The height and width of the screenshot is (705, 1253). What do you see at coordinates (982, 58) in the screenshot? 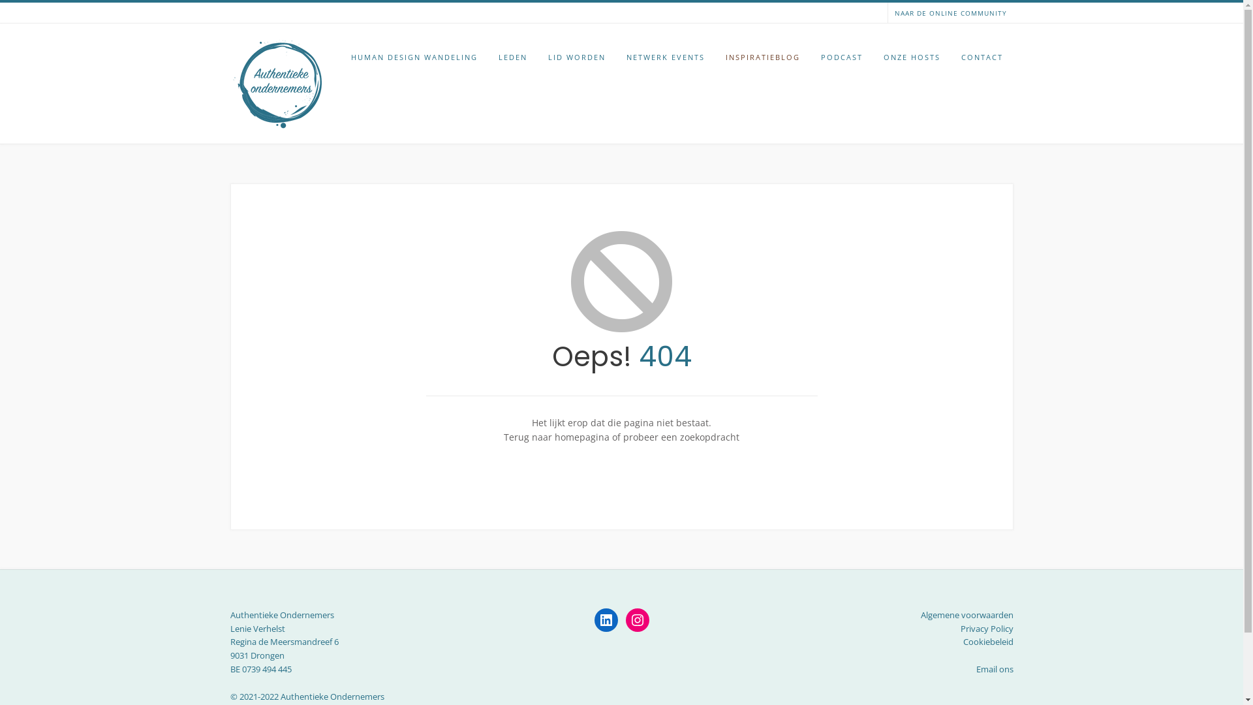
I see `CONTACT` at bounding box center [982, 58].